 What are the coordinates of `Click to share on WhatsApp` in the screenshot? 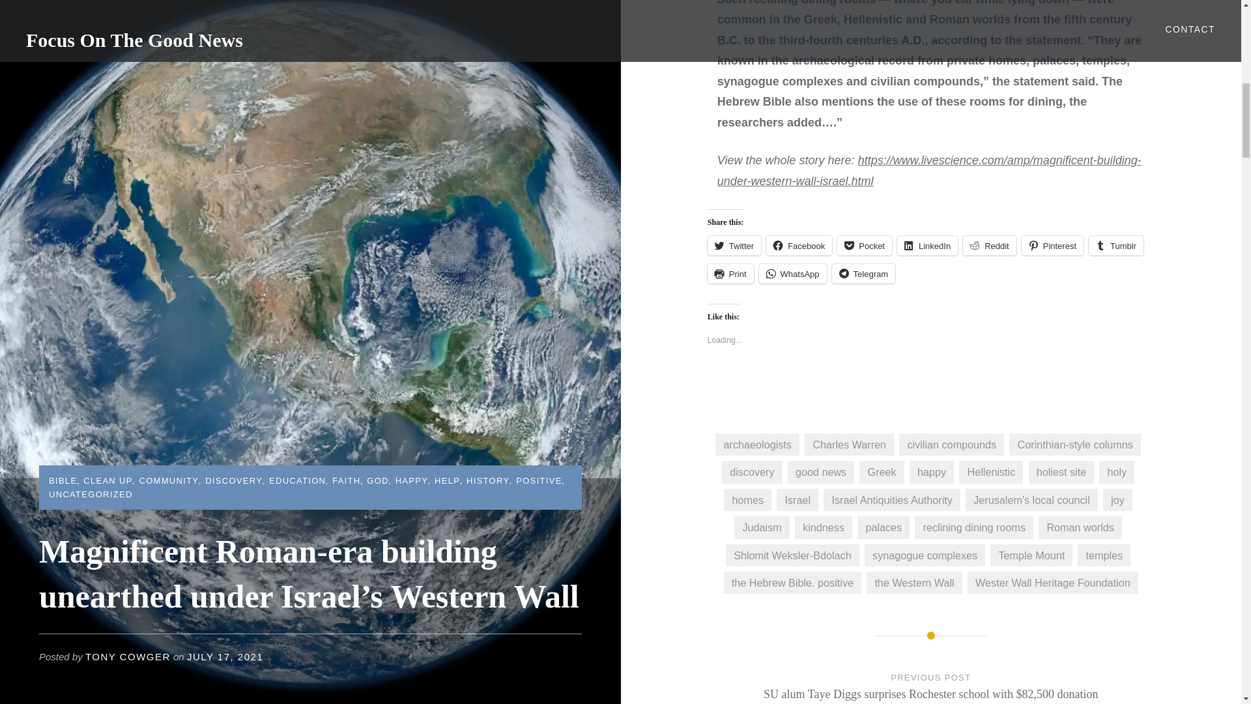 It's located at (793, 274).